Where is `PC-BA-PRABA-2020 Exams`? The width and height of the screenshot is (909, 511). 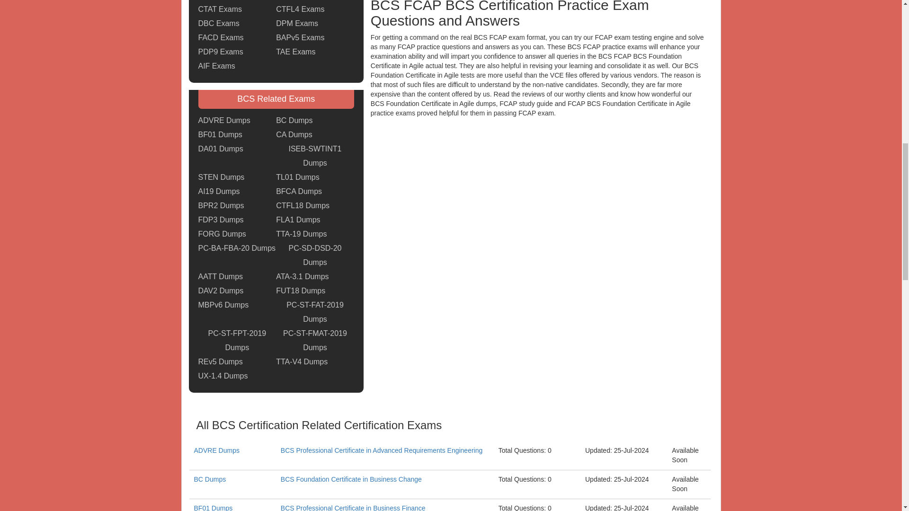
PC-BA-PRABA-2020 Exams is located at coordinates (237, 1).